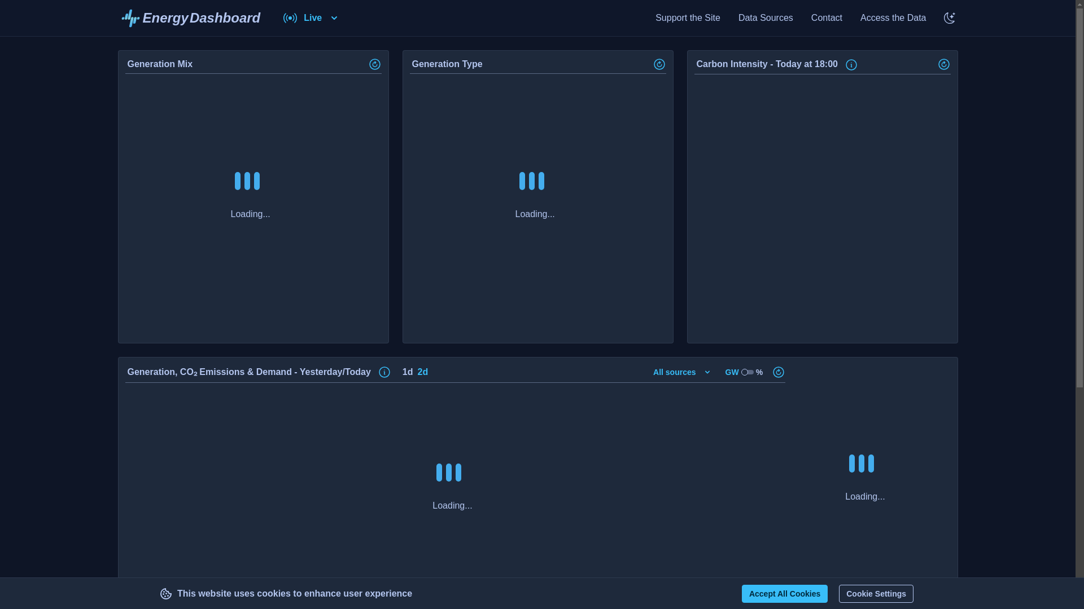 The width and height of the screenshot is (1084, 609). What do you see at coordinates (190, 18) in the screenshot?
I see `Accept All Cookies` at bounding box center [190, 18].